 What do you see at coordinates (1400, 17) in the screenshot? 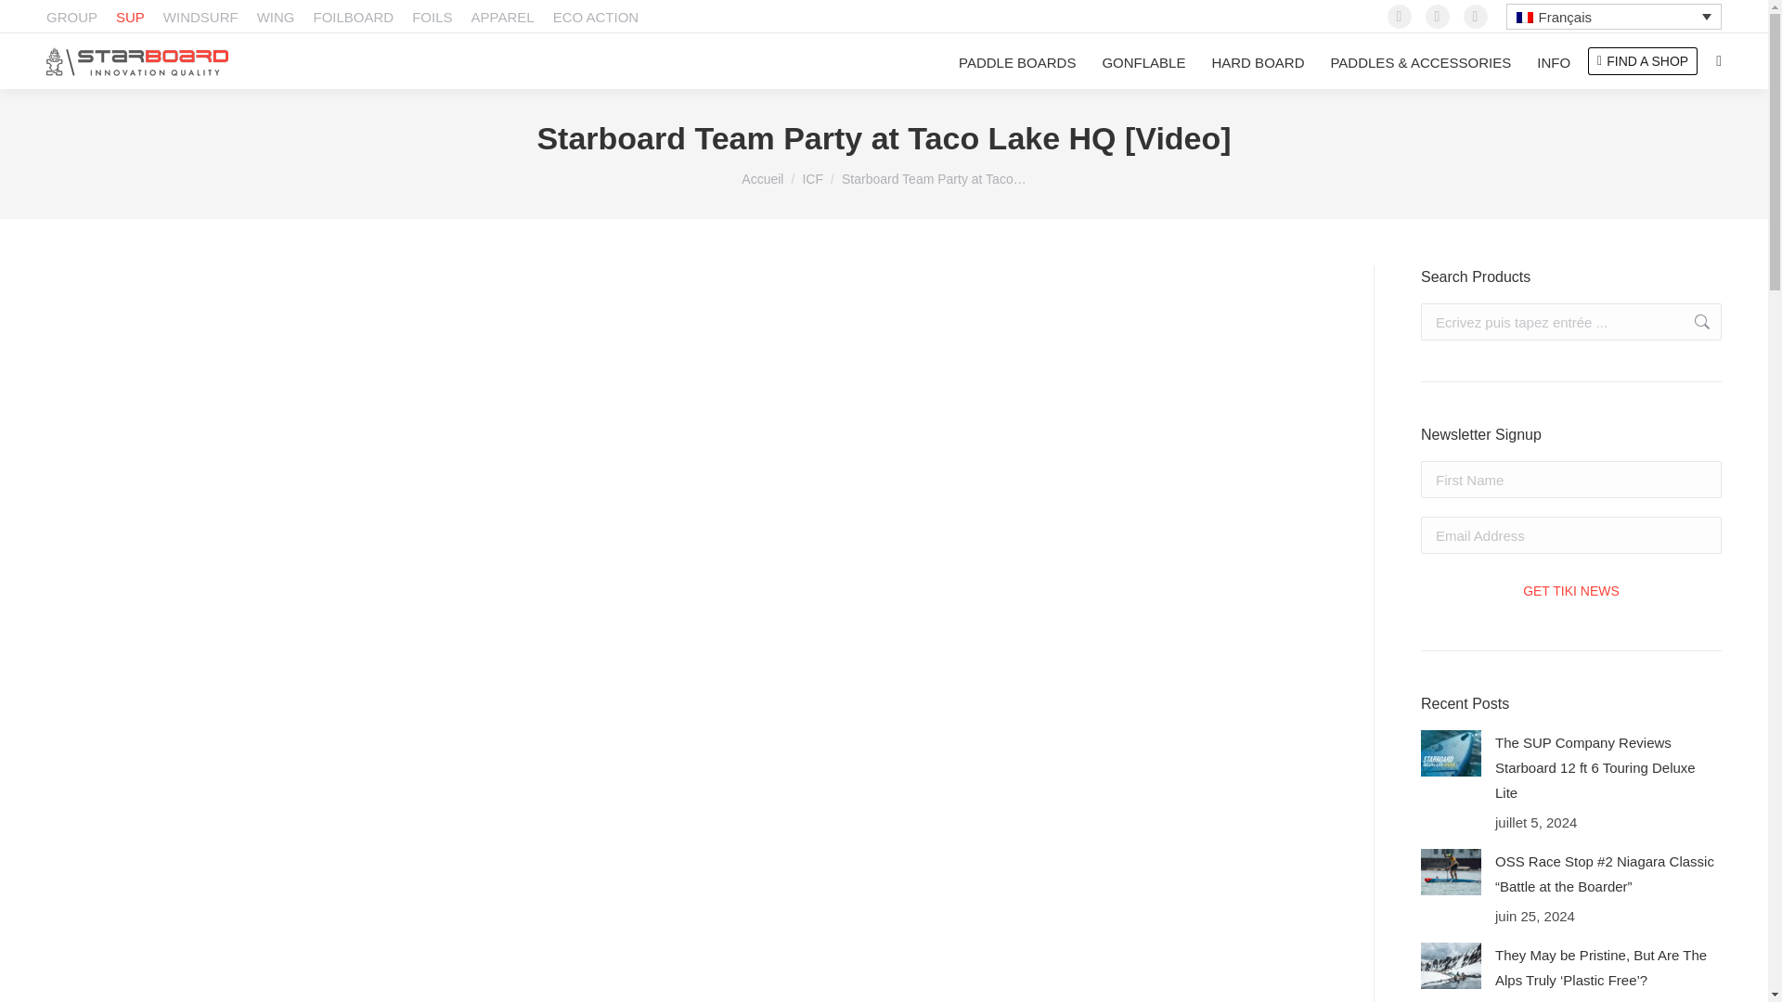
I see `Facebook page opens in new window` at bounding box center [1400, 17].